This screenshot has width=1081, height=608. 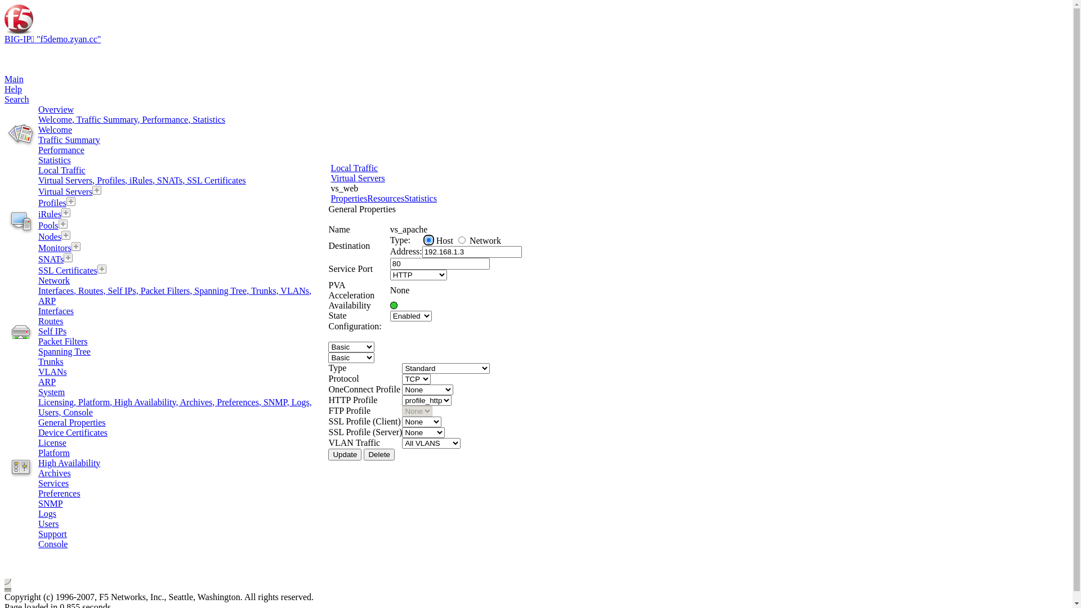 I want to click on Overview
Welcome, Traffic Summary, Performance, Statistics, so click(x=184, y=115).